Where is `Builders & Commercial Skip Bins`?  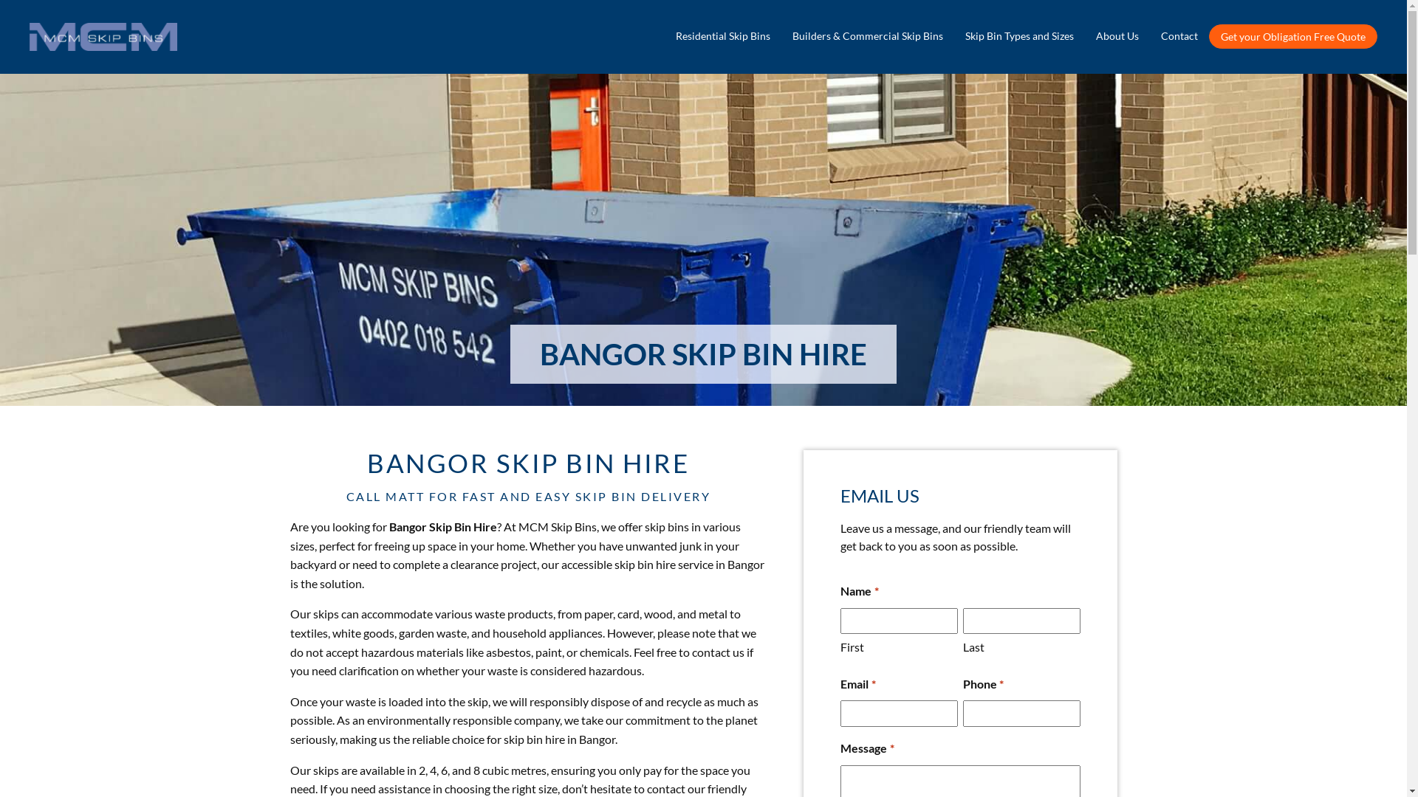
Builders & Commercial Skip Bins is located at coordinates (868, 35).